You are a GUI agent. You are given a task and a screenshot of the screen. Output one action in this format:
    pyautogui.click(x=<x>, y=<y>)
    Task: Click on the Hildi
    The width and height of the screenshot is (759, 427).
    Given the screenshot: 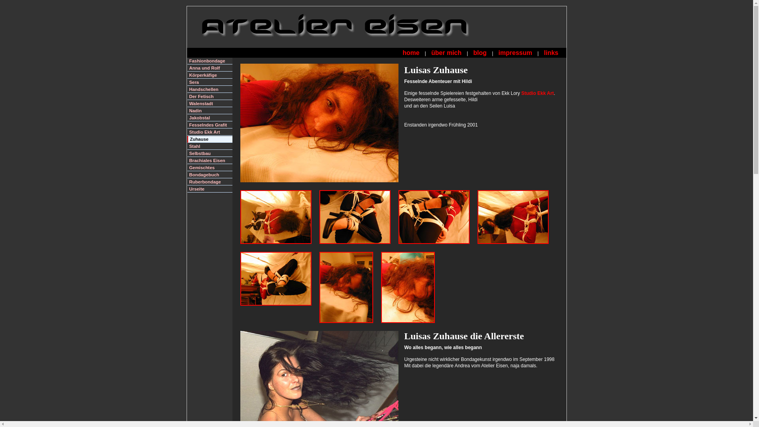 What is the action you would take?
    pyautogui.click(x=276, y=279)
    